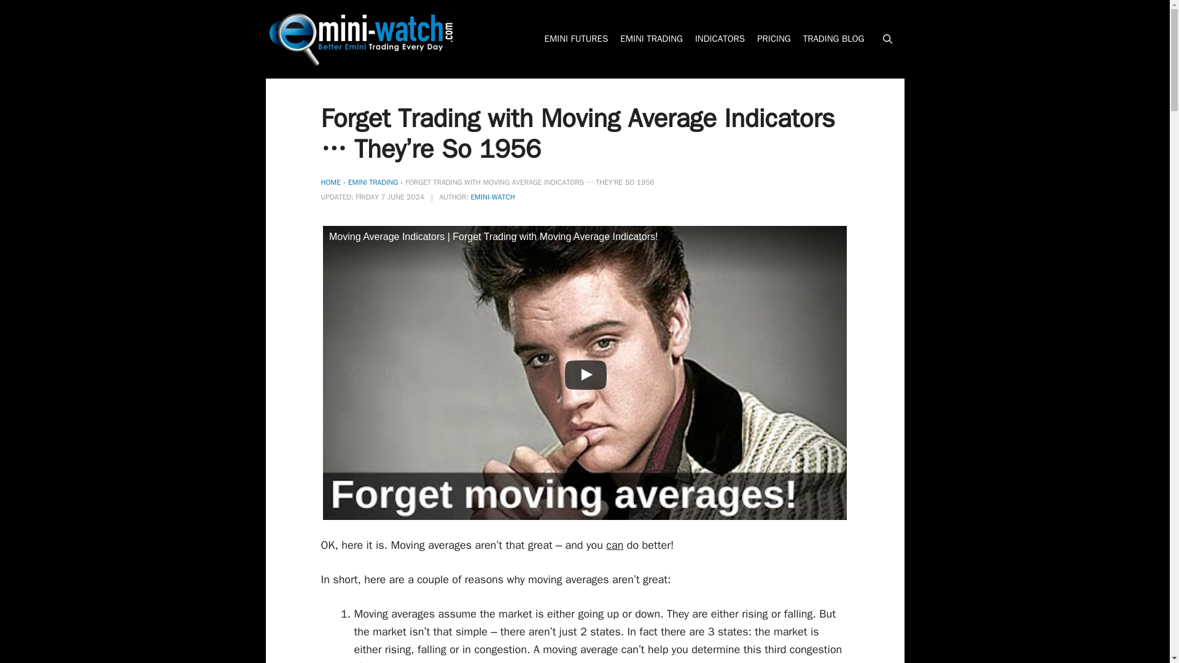 The height and width of the screenshot is (663, 1179). Describe the element at coordinates (330, 182) in the screenshot. I see `HOME` at that location.